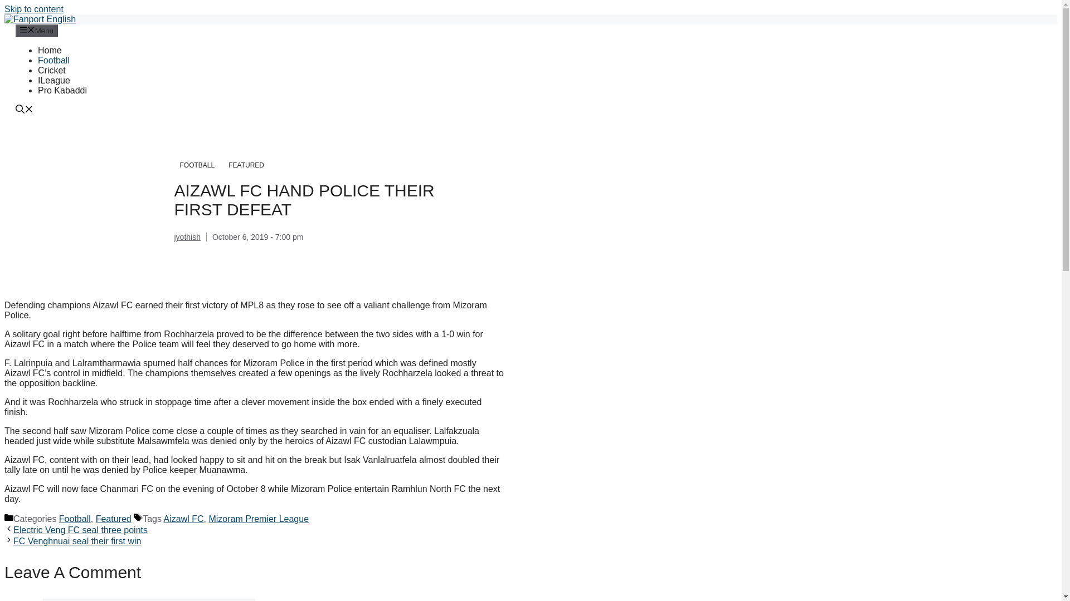 This screenshot has width=1070, height=601. I want to click on FEATURED, so click(246, 165).